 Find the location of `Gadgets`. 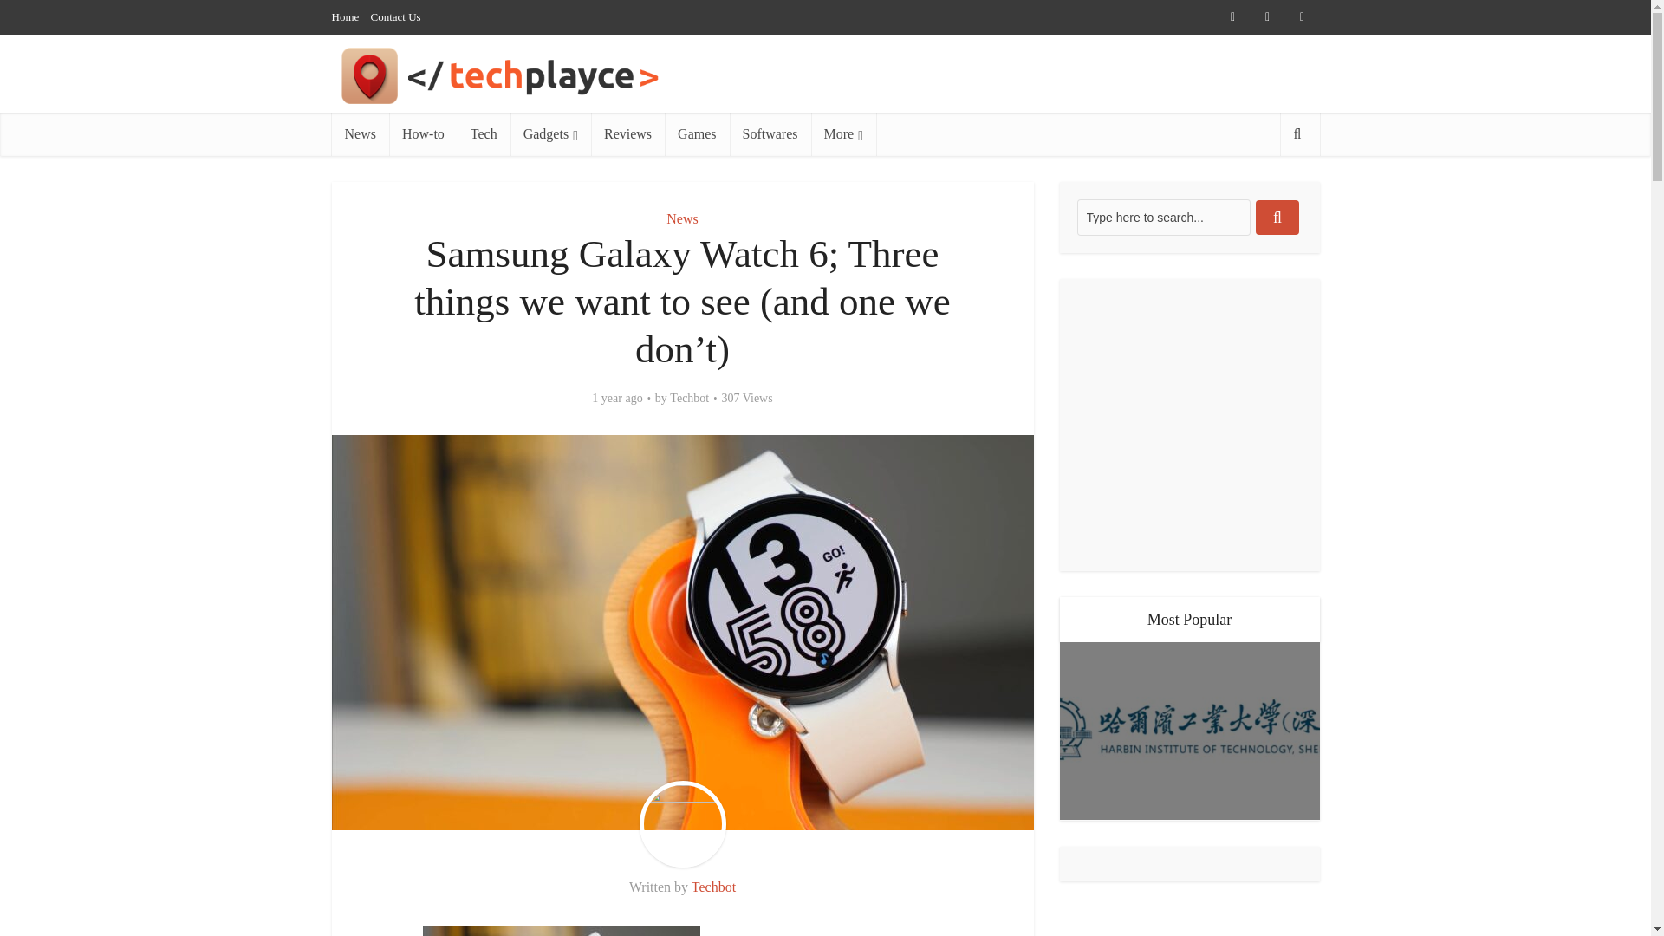

Gadgets is located at coordinates (550, 133).